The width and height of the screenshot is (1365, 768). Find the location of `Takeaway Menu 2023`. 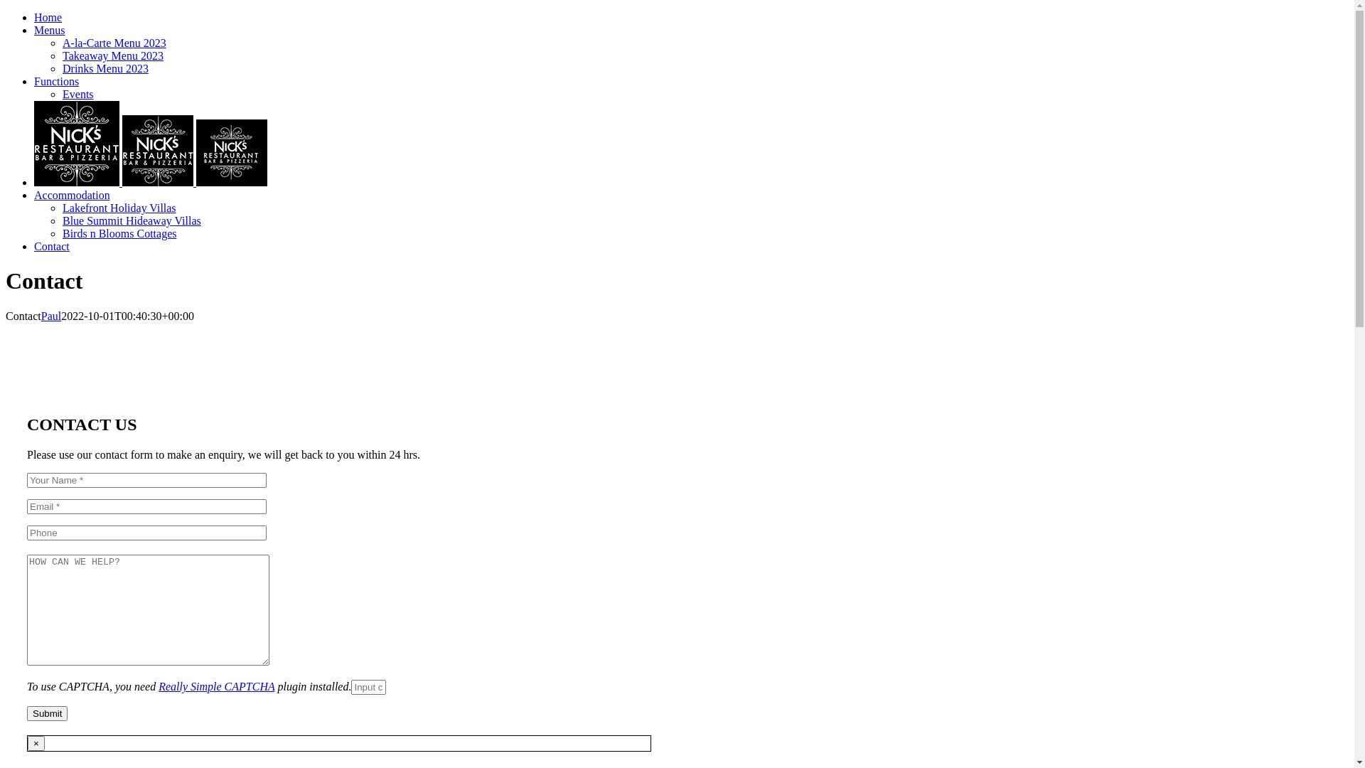

Takeaway Menu 2023 is located at coordinates (113, 55).